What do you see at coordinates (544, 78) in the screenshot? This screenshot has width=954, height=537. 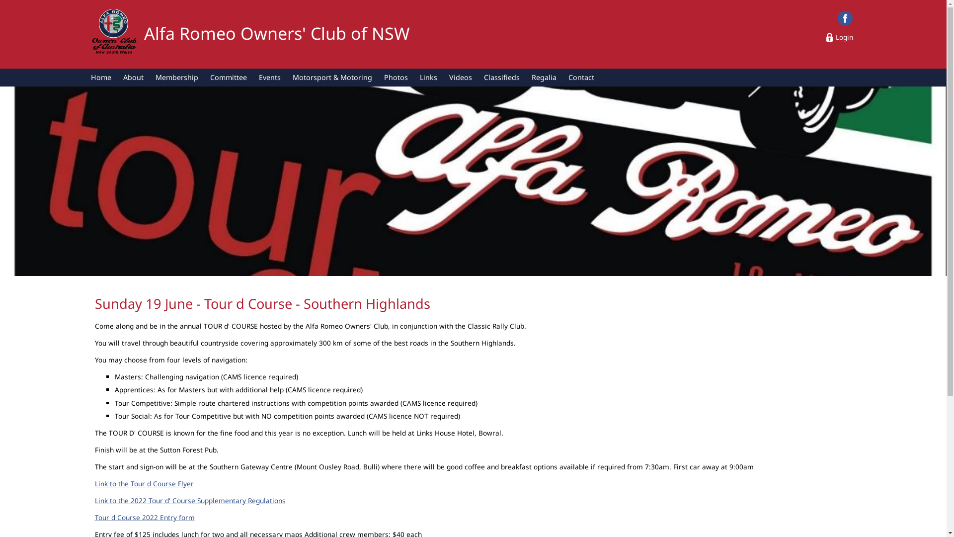 I see `Regalia` at bounding box center [544, 78].